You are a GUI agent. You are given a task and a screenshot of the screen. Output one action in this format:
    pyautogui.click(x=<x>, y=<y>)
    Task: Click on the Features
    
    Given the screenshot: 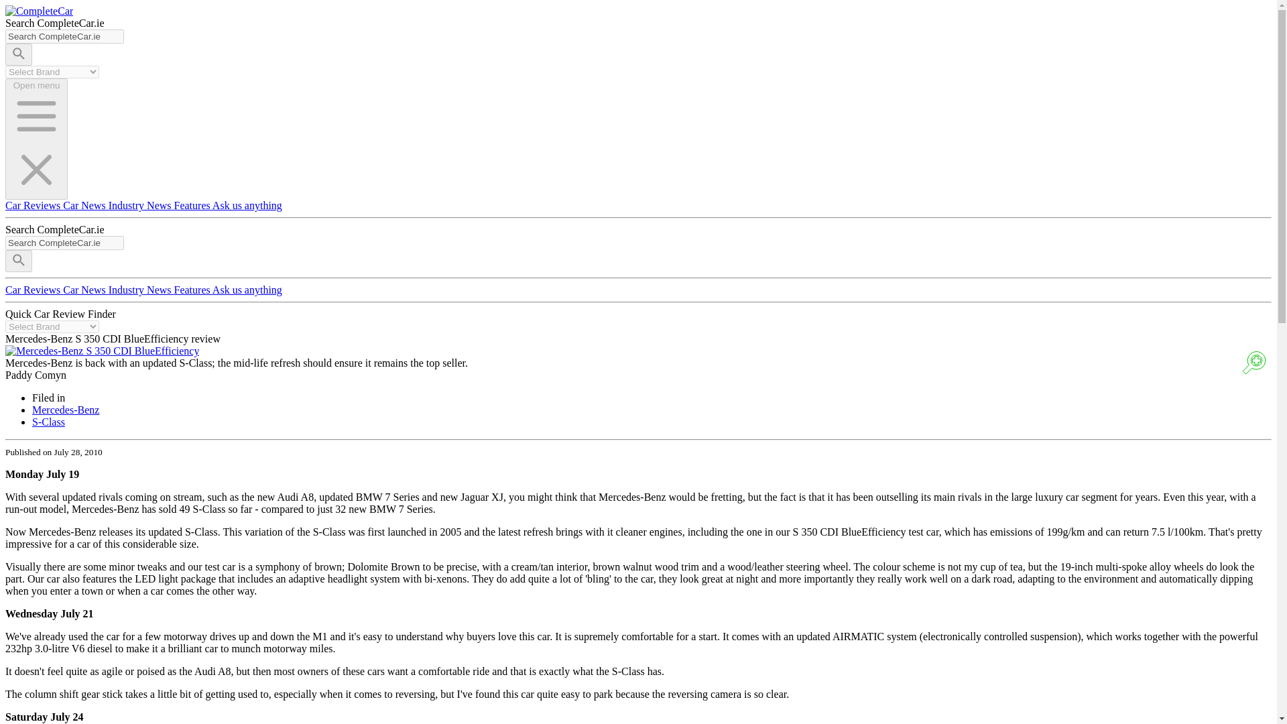 What is the action you would take?
    pyautogui.click(x=193, y=205)
    